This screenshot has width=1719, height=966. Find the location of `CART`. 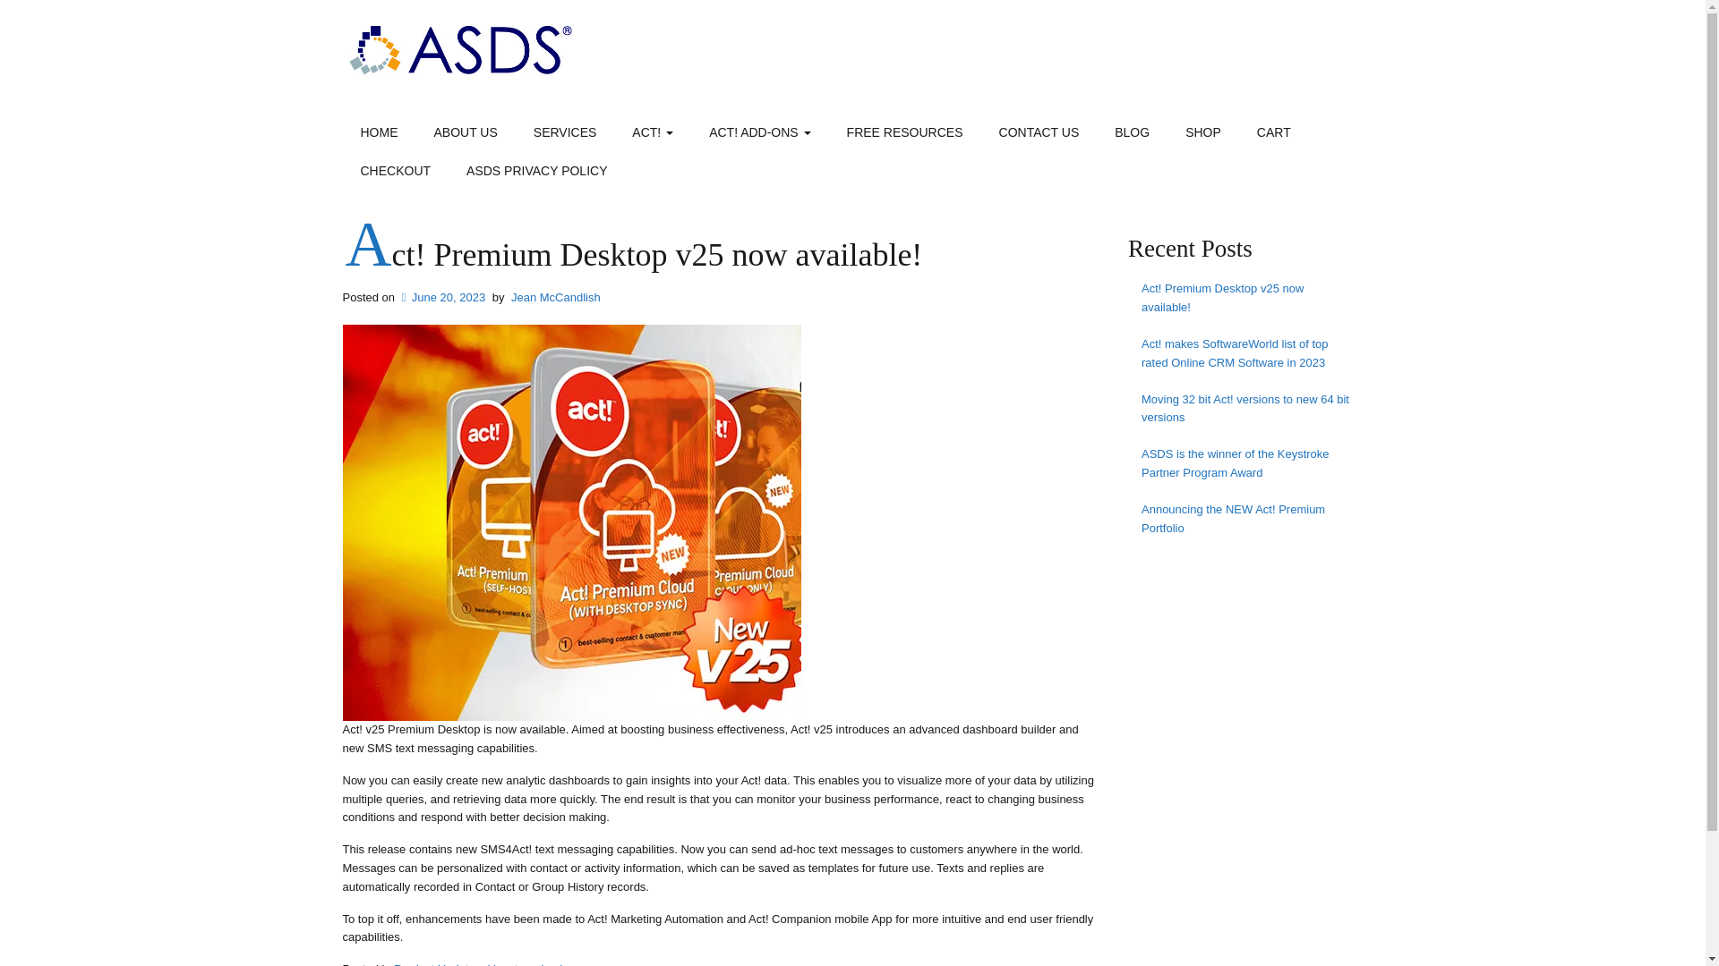

CART is located at coordinates (1273, 133).